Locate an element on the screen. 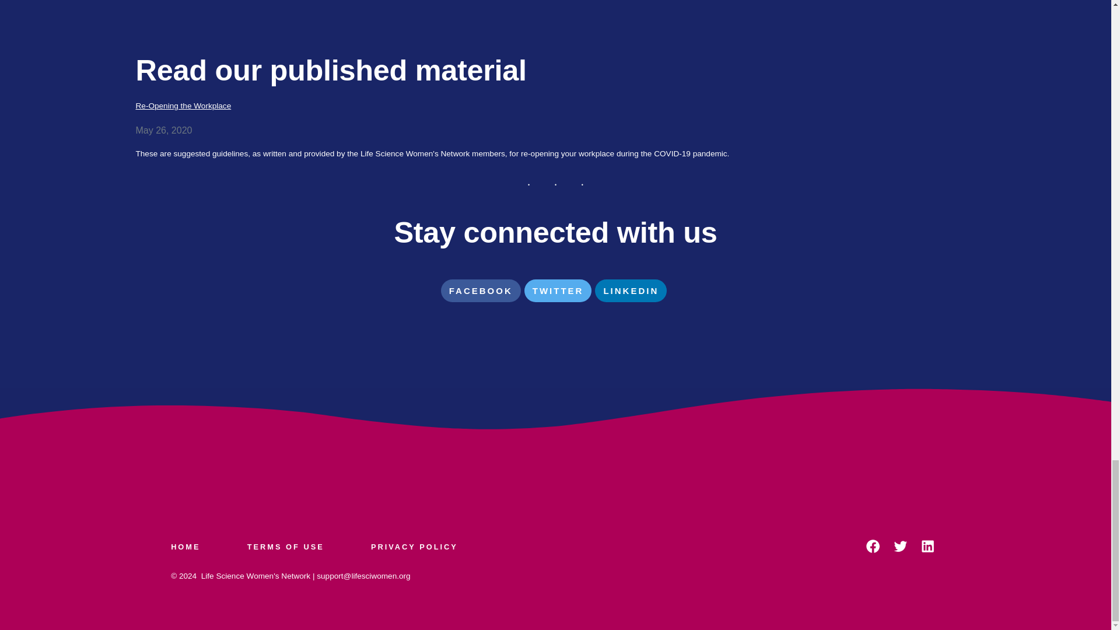  TERMS OF USE is located at coordinates (285, 547).